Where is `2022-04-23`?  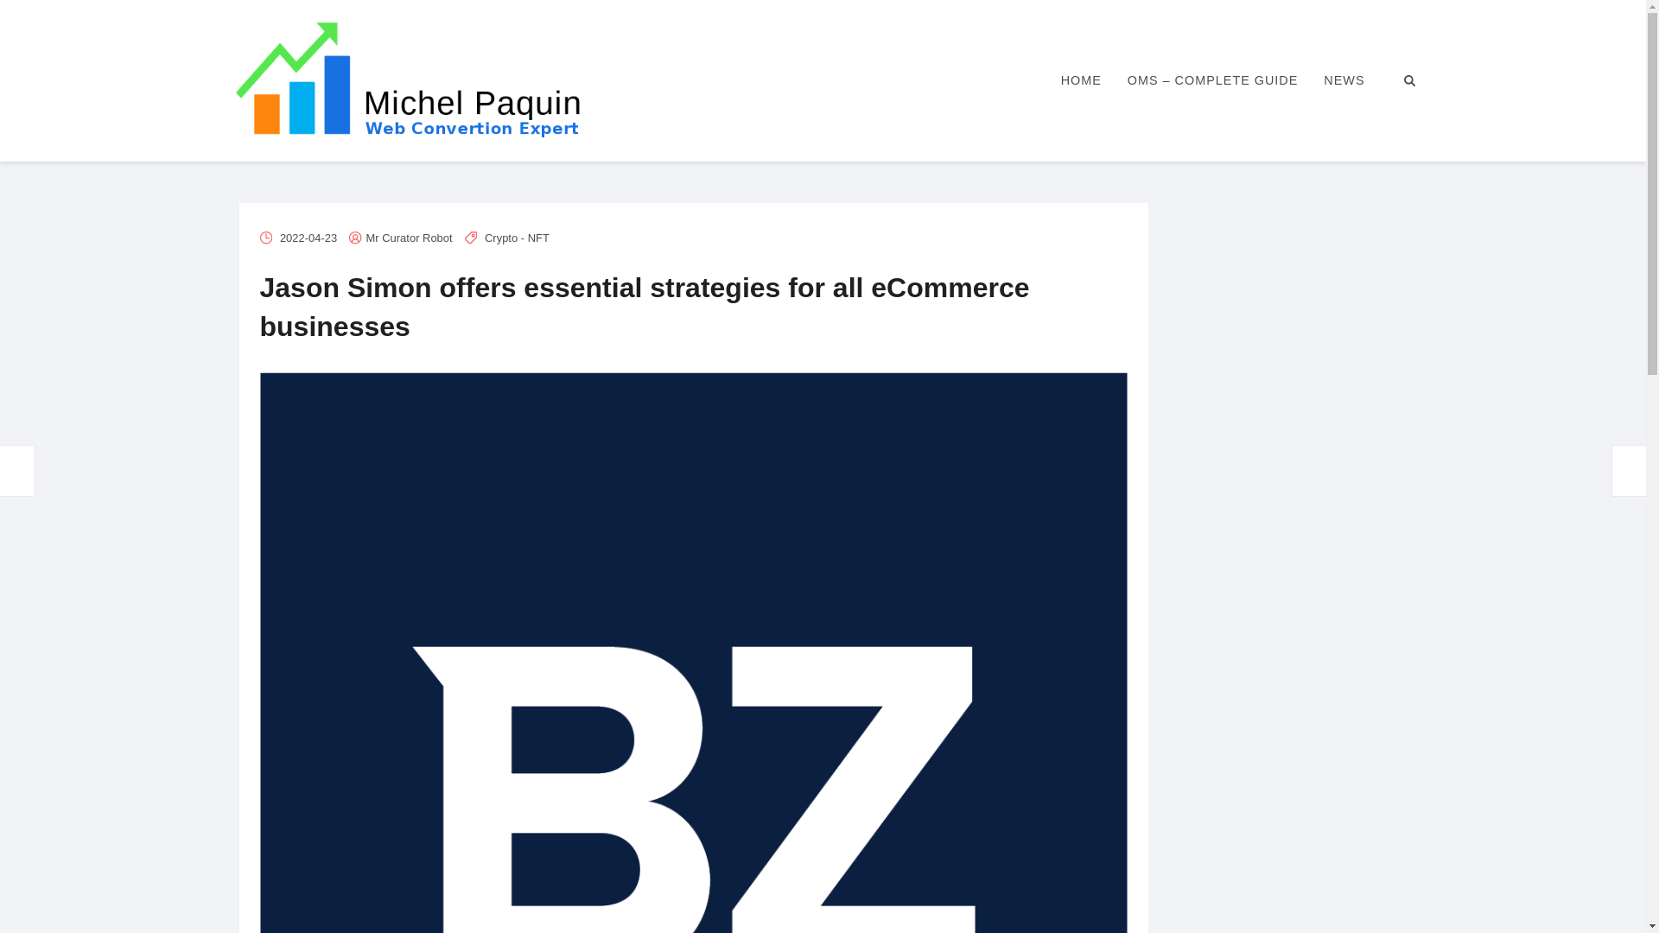
2022-04-23 is located at coordinates (308, 237).